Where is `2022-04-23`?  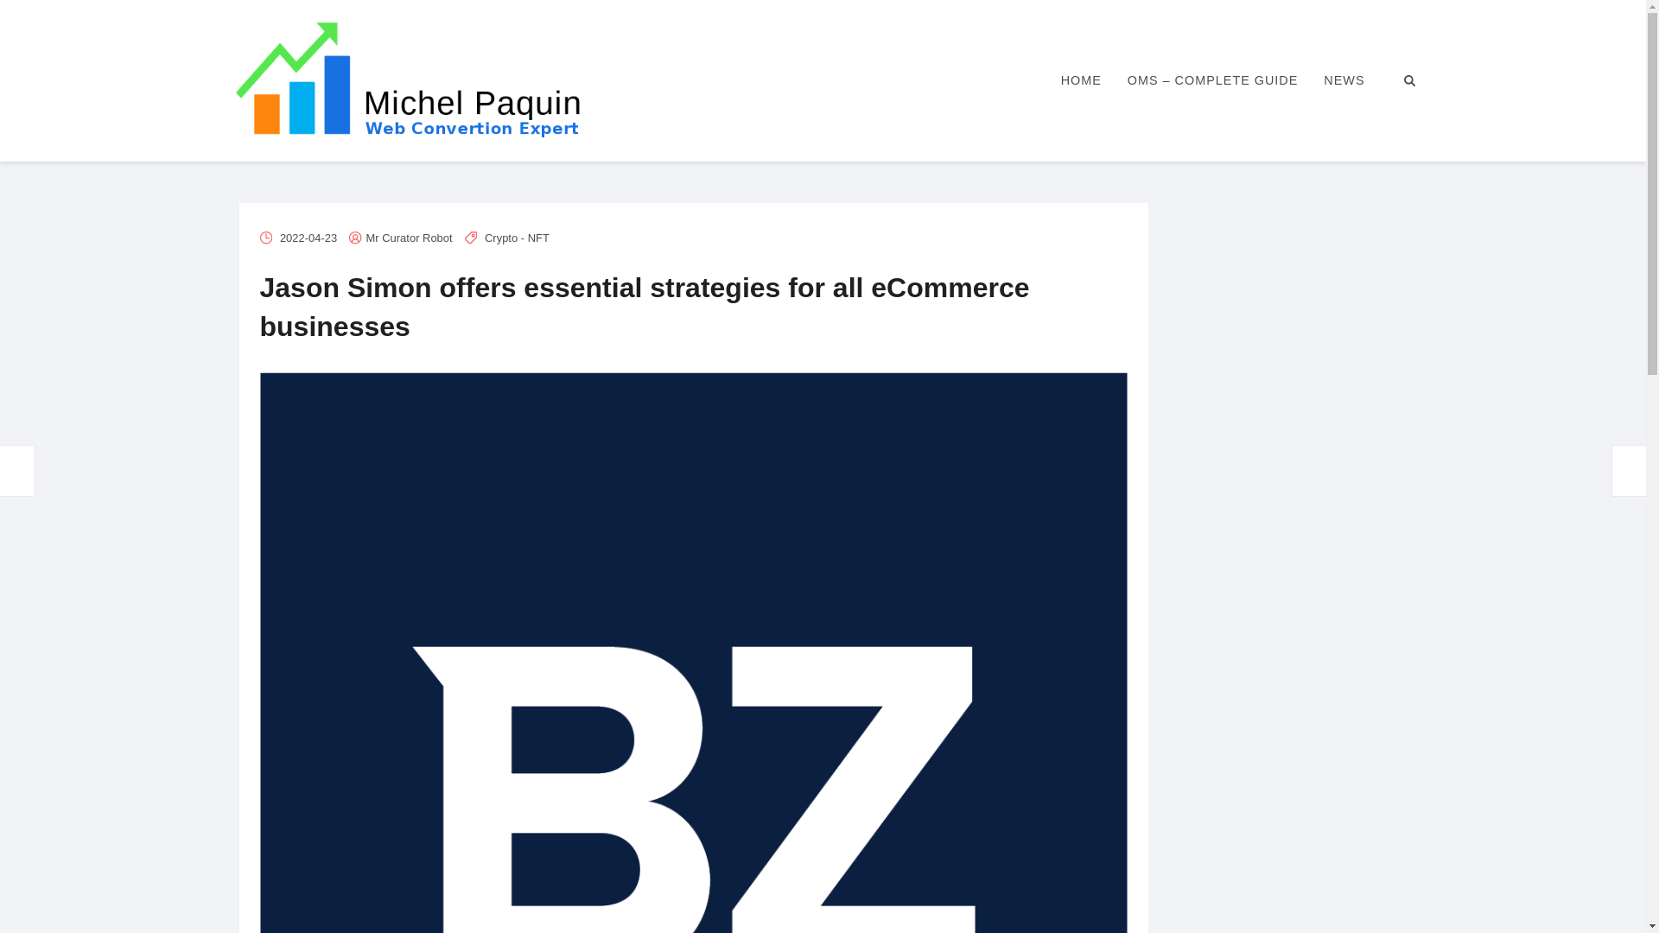
2022-04-23 is located at coordinates (308, 237).